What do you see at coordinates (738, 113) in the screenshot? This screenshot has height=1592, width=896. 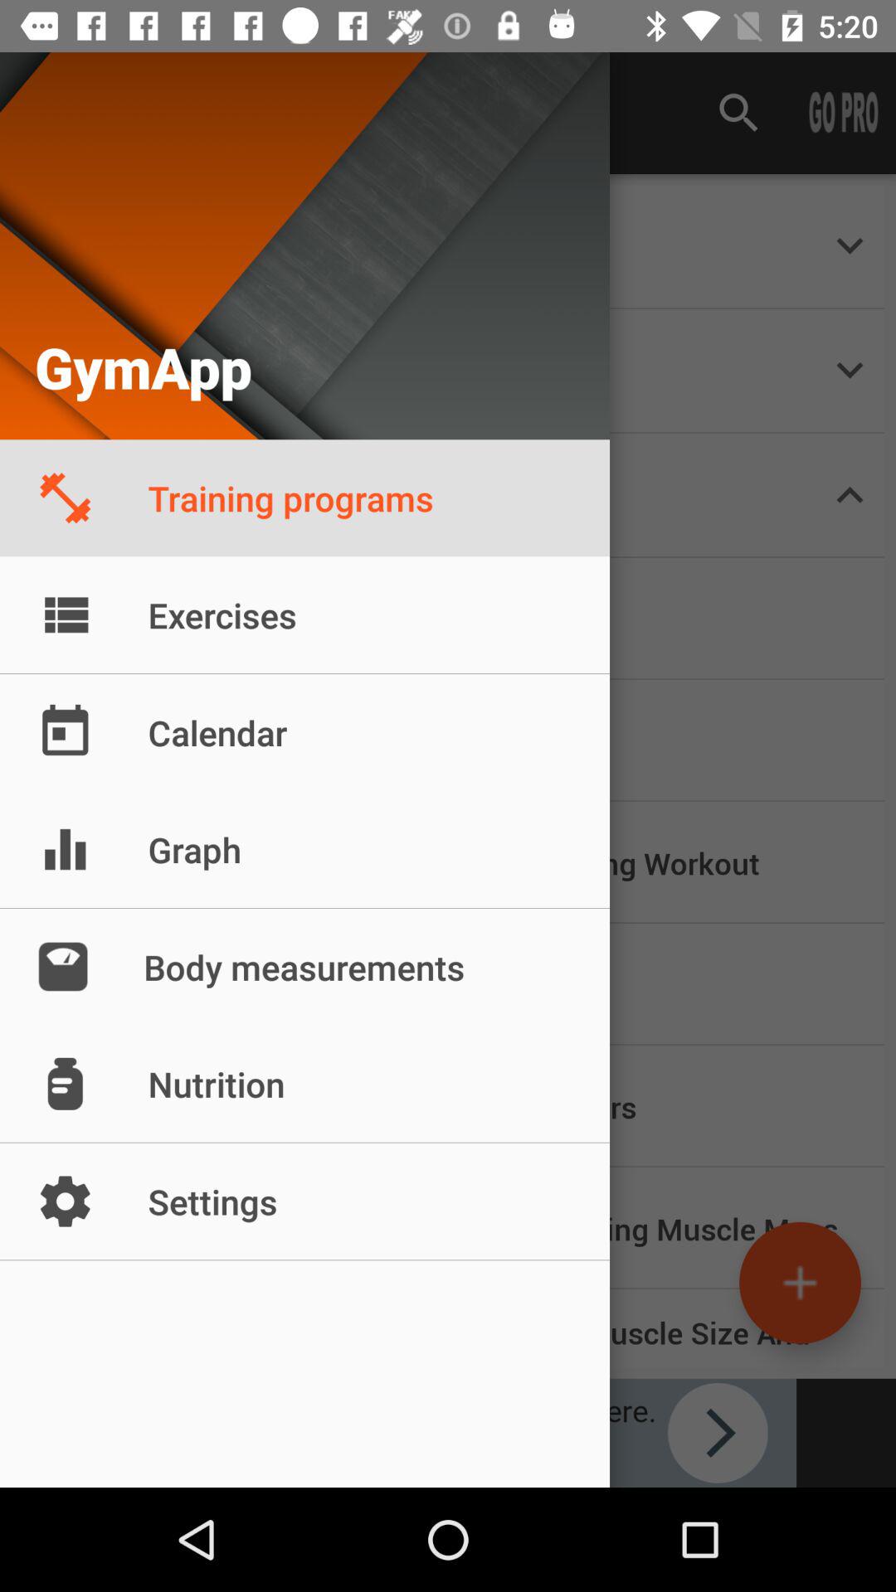 I see `select search icon which is at the top of the page` at bounding box center [738, 113].